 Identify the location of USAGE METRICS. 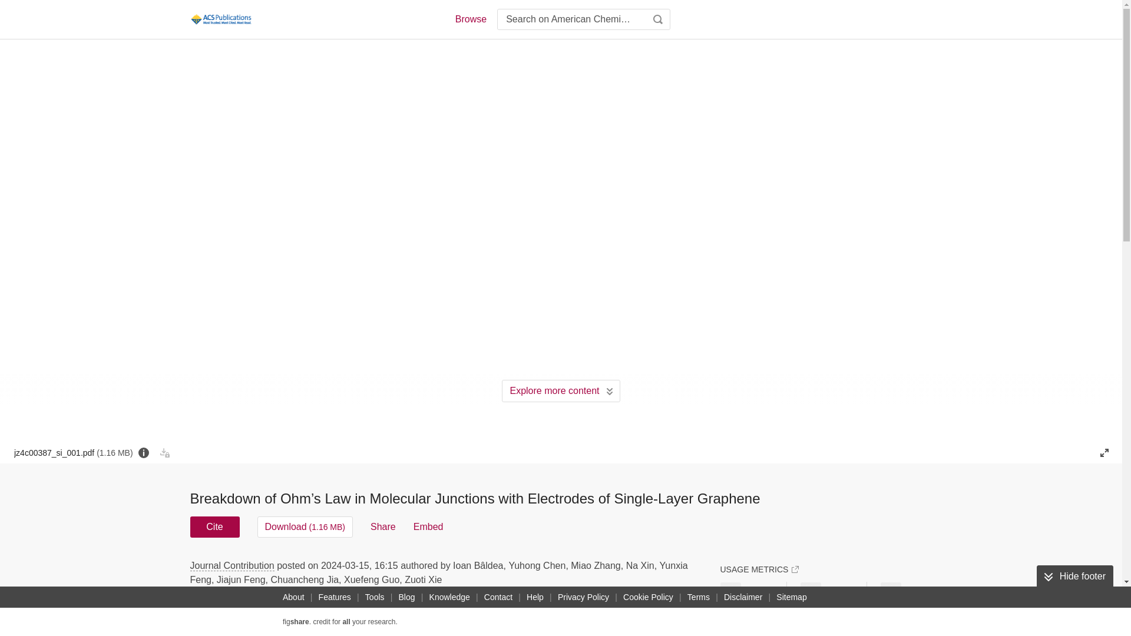
(759, 569).